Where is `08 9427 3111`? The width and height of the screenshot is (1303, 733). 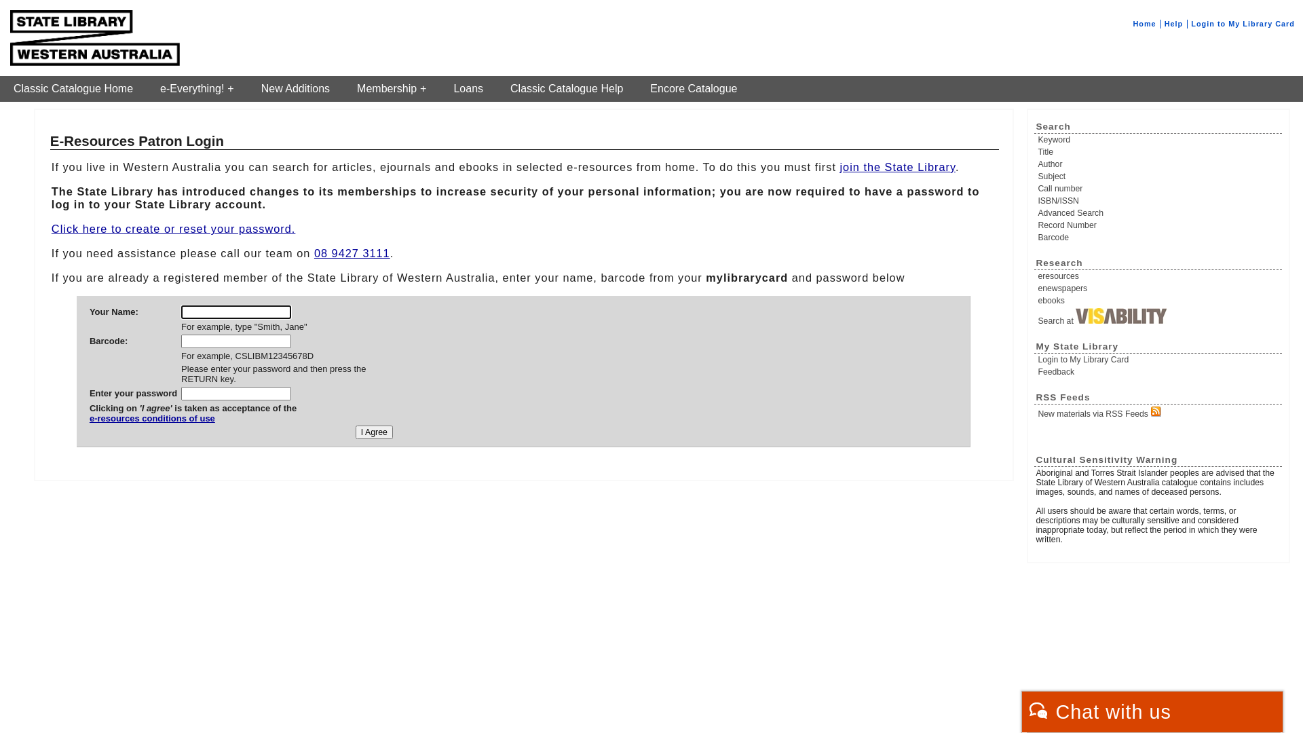 08 9427 3111 is located at coordinates (352, 253).